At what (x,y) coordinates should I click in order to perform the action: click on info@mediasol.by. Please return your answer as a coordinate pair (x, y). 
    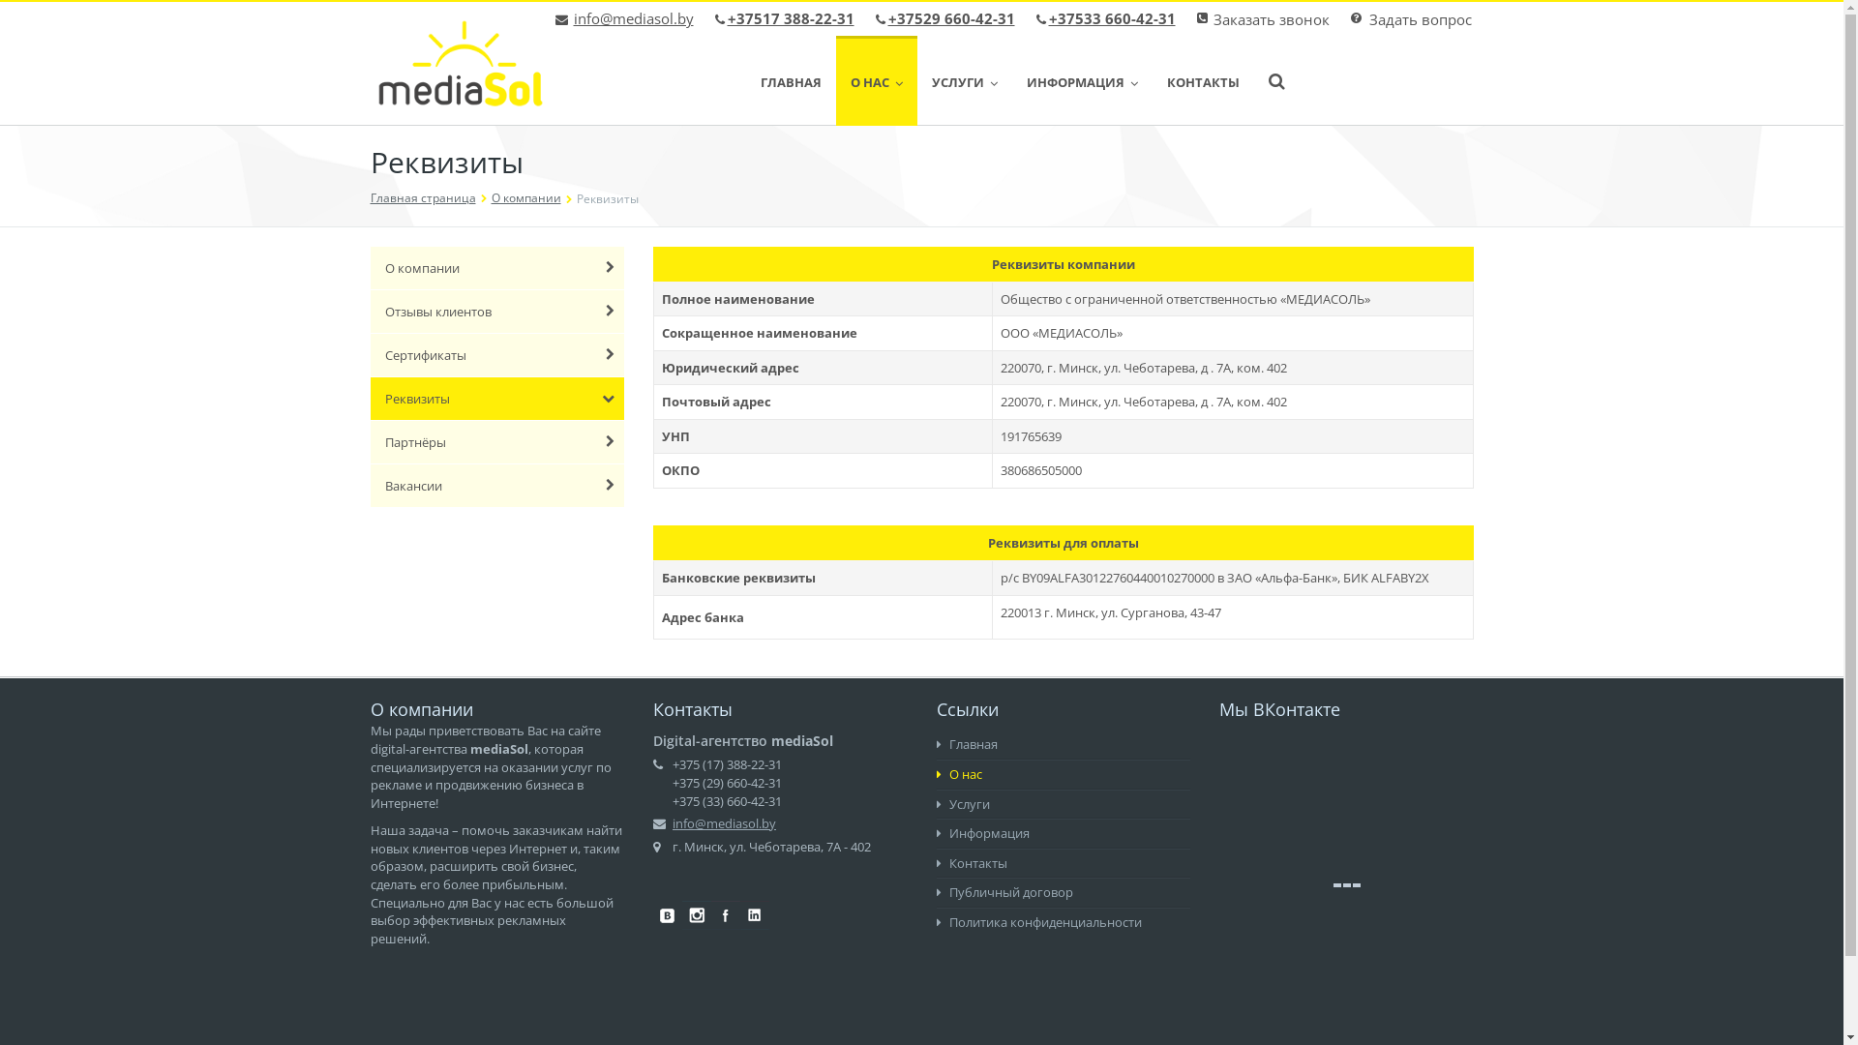
    Looking at the image, I should click on (633, 18).